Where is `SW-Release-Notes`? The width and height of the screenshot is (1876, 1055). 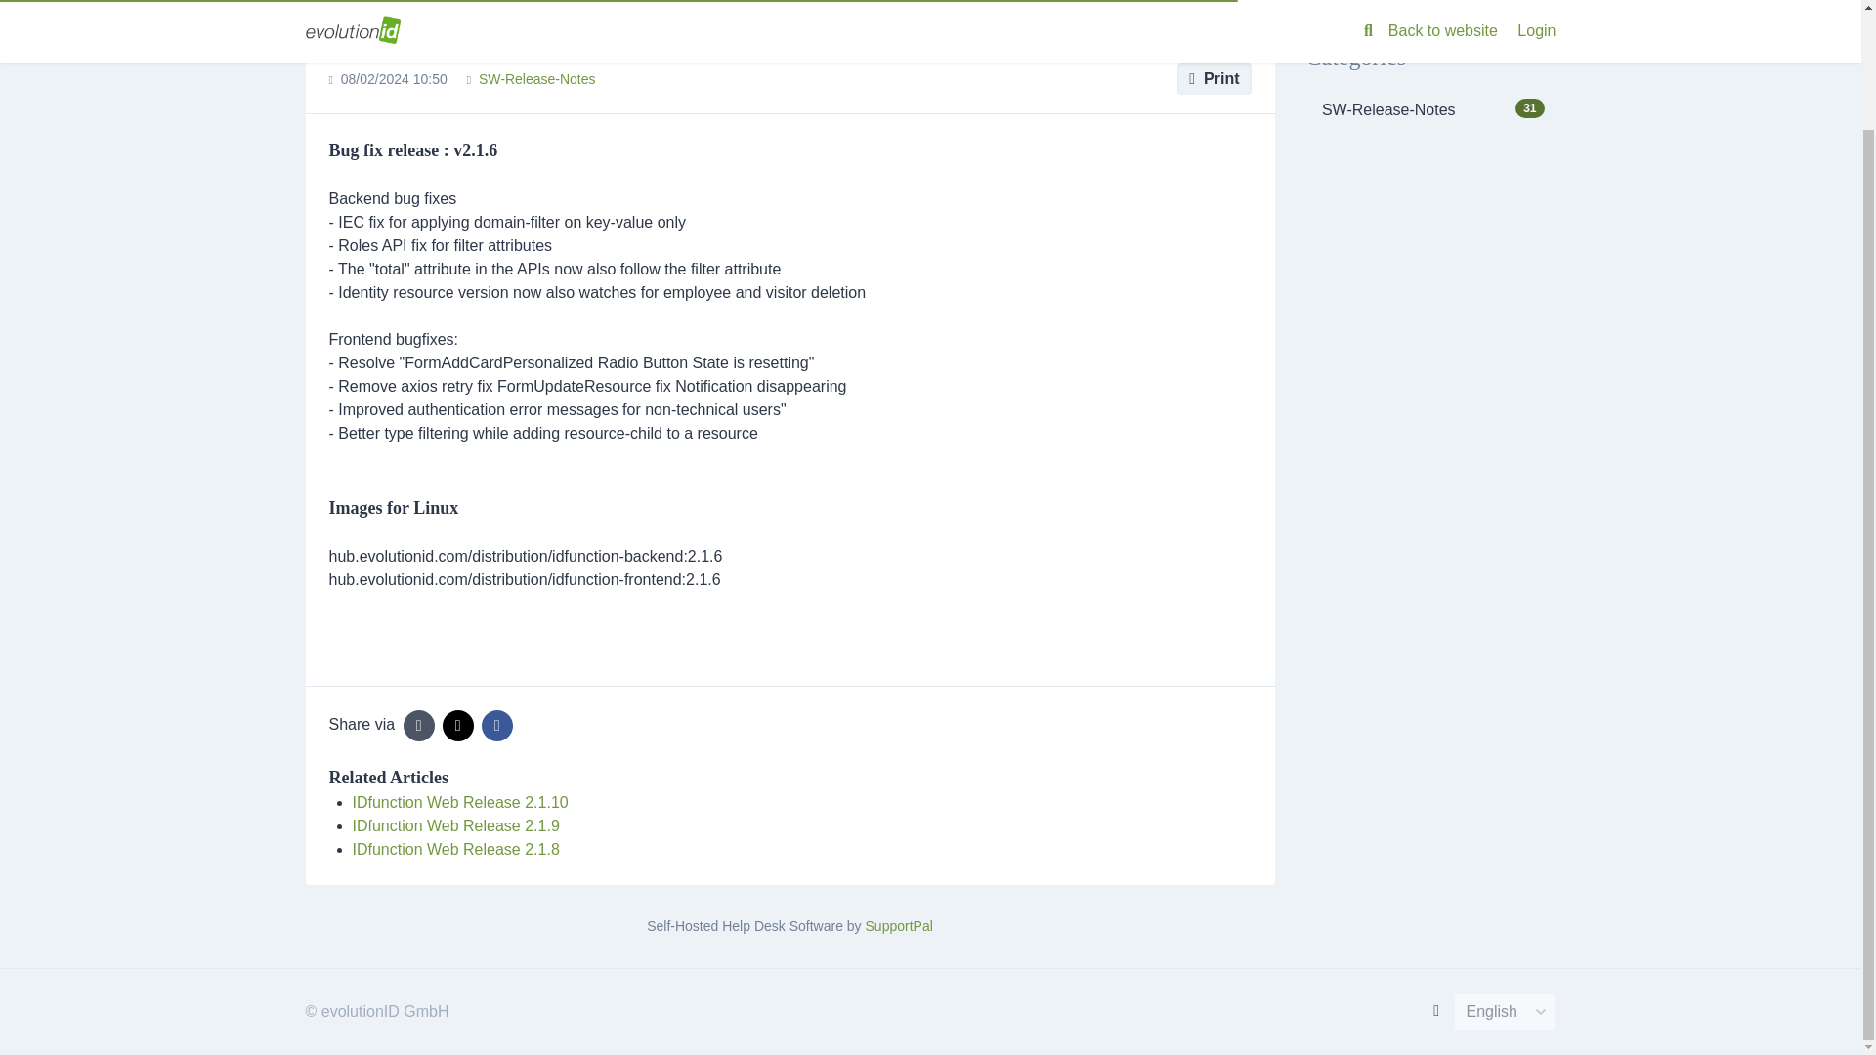
SW-Release-Notes is located at coordinates (1214, 78).